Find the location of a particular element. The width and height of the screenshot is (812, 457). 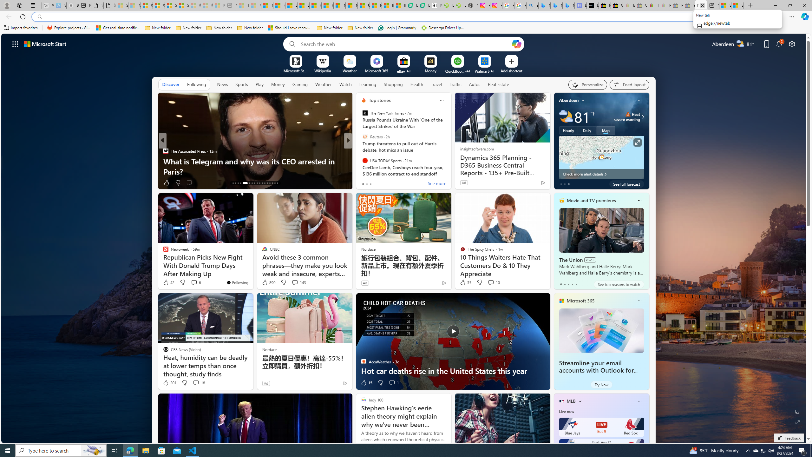

AutomationID: tab-25 is located at coordinates (267, 183).